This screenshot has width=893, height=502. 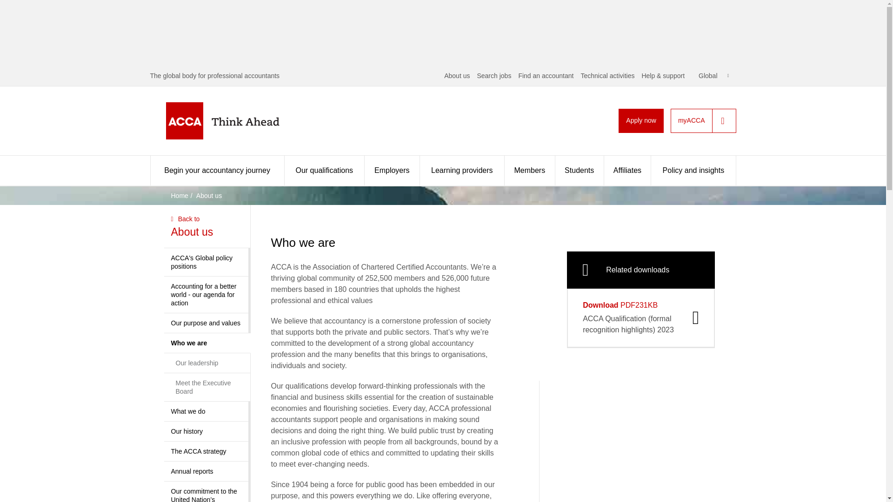 What do you see at coordinates (545, 75) in the screenshot?
I see `Find an accountant` at bounding box center [545, 75].